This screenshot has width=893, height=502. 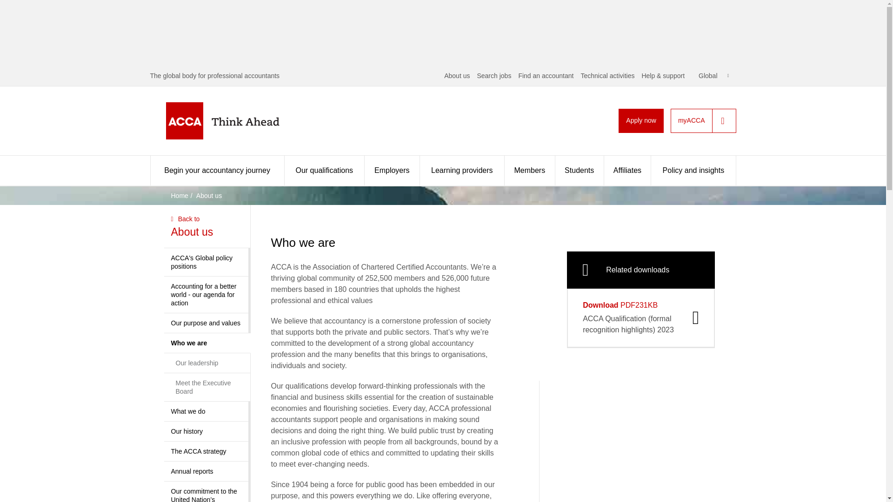 What do you see at coordinates (545, 75) in the screenshot?
I see `Find an accountant` at bounding box center [545, 75].